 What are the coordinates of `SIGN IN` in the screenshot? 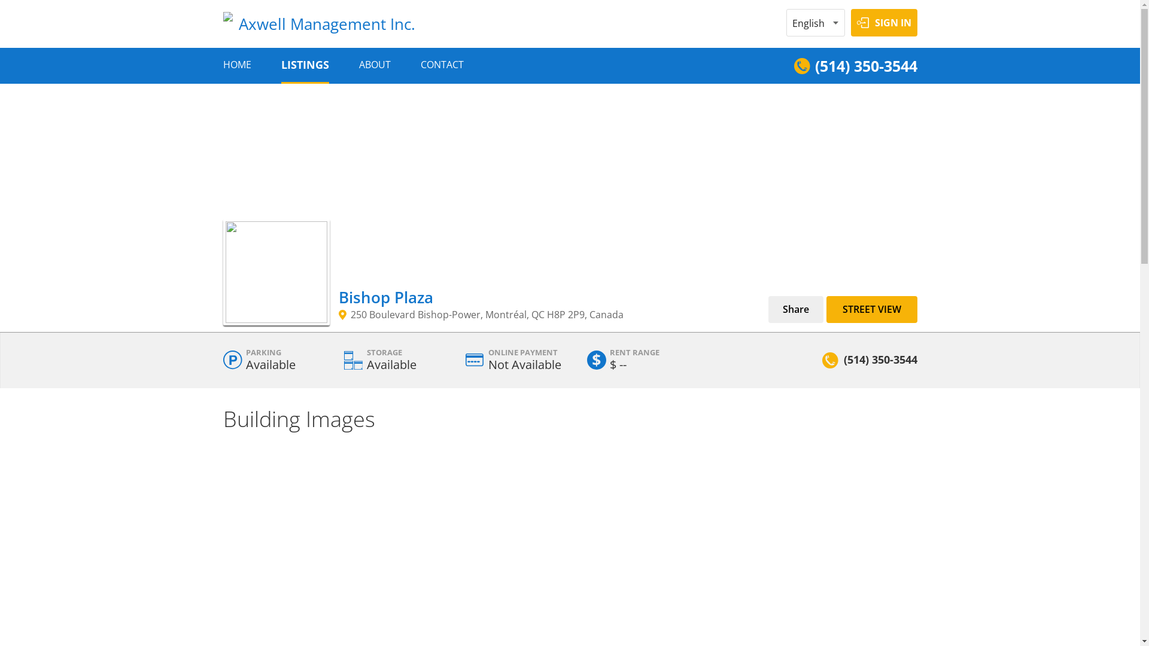 It's located at (884, 23).